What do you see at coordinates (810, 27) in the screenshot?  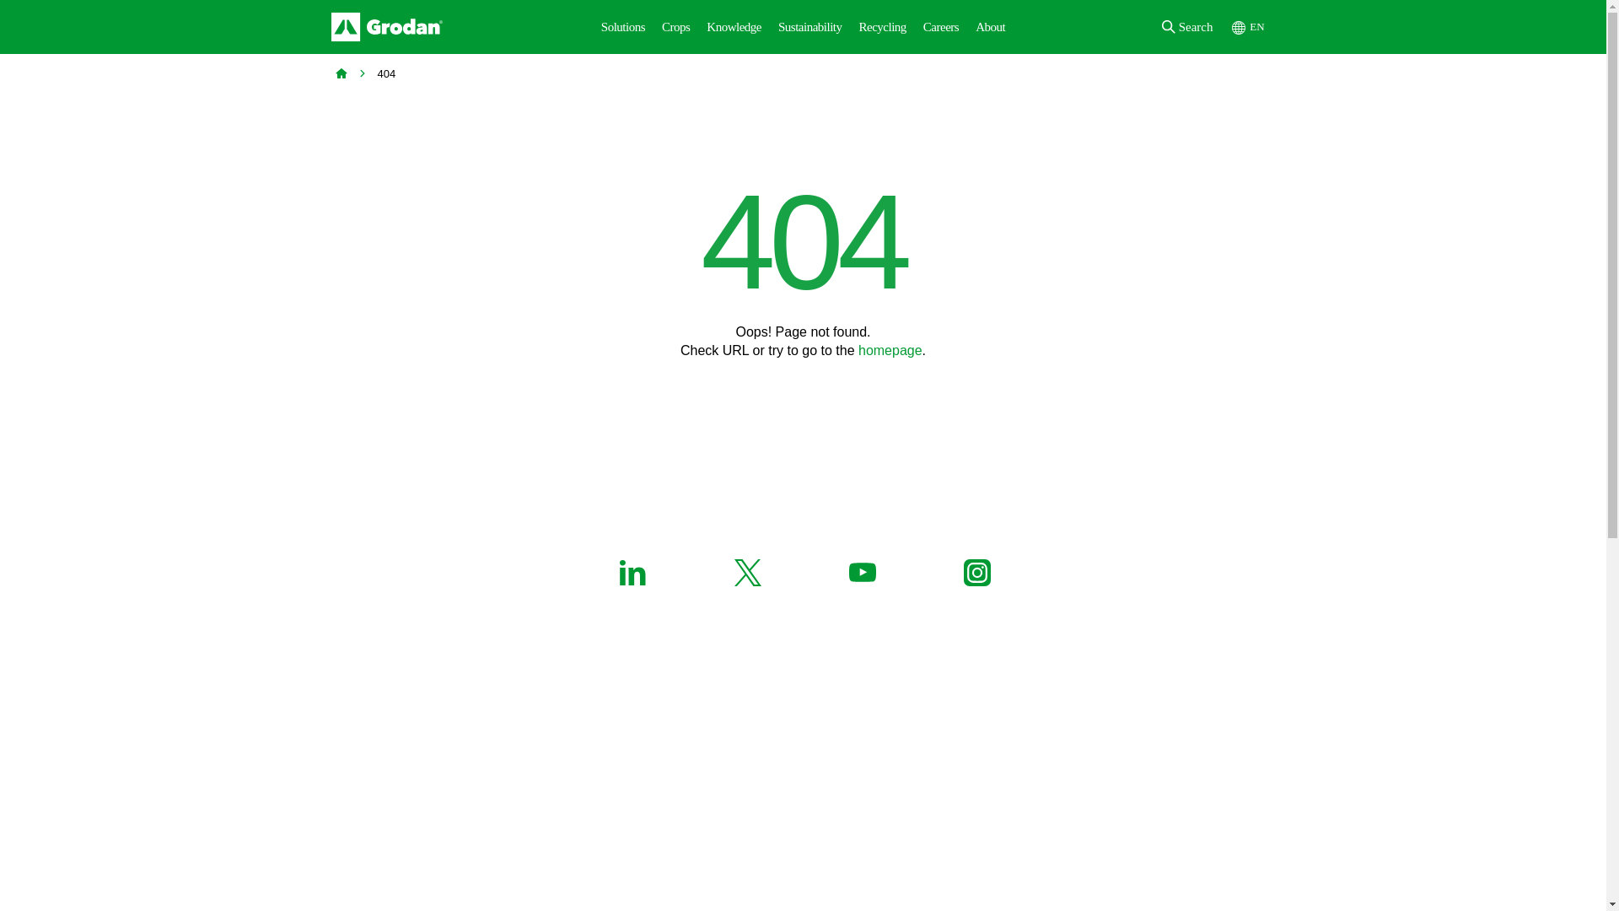 I see `Sustainability` at bounding box center [810, 27].